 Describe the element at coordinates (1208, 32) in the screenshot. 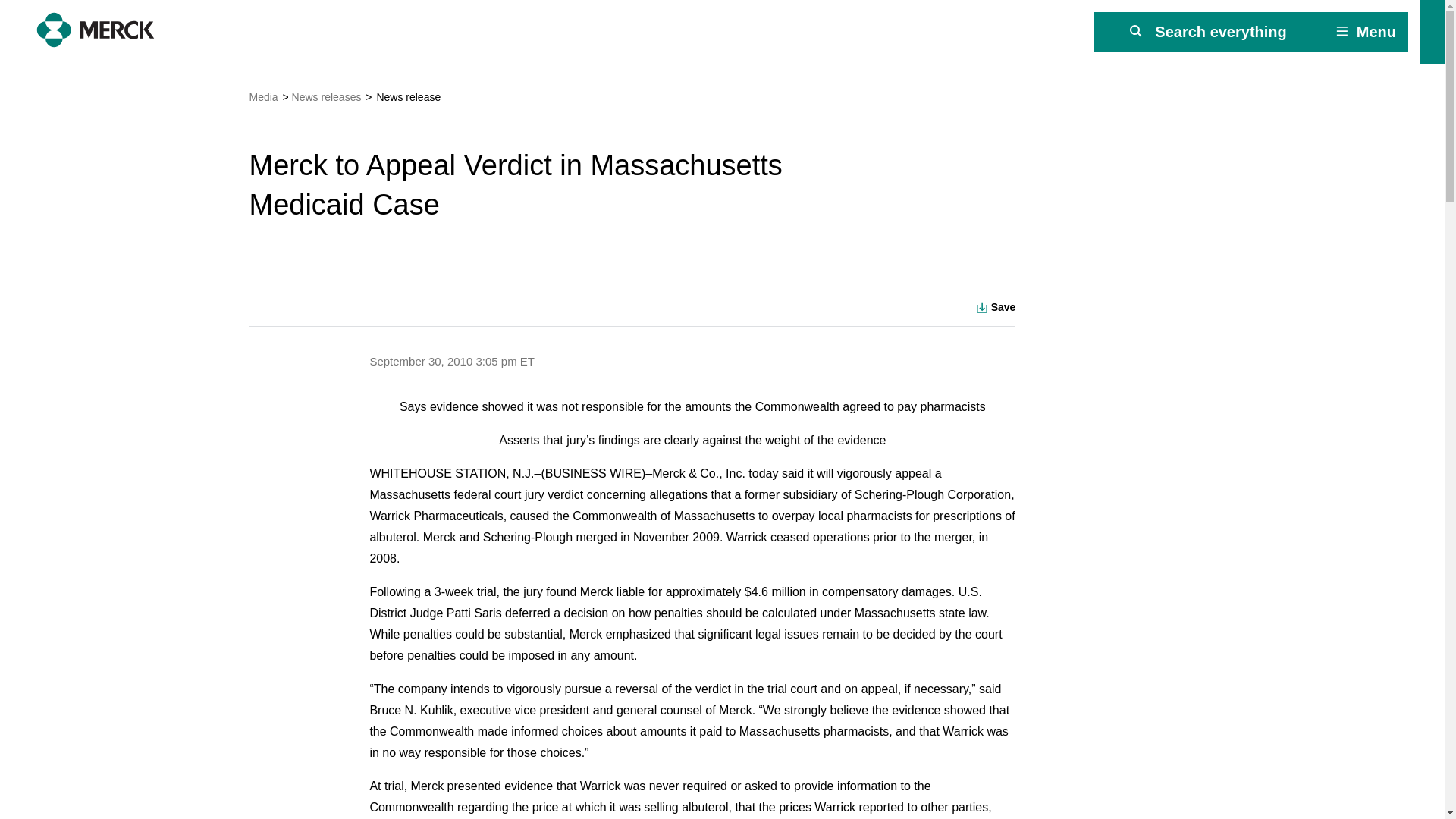

I see `Search everything` at that location.